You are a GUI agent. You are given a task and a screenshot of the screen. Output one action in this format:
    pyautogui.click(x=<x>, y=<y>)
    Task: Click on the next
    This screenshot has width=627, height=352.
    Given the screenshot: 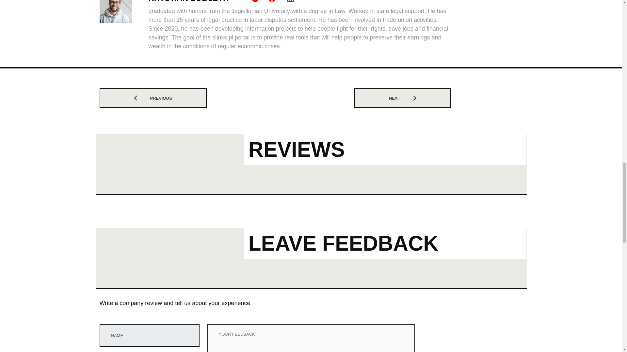 What is the action you would take?
    pyautogui.click(x=408, y=98)
    